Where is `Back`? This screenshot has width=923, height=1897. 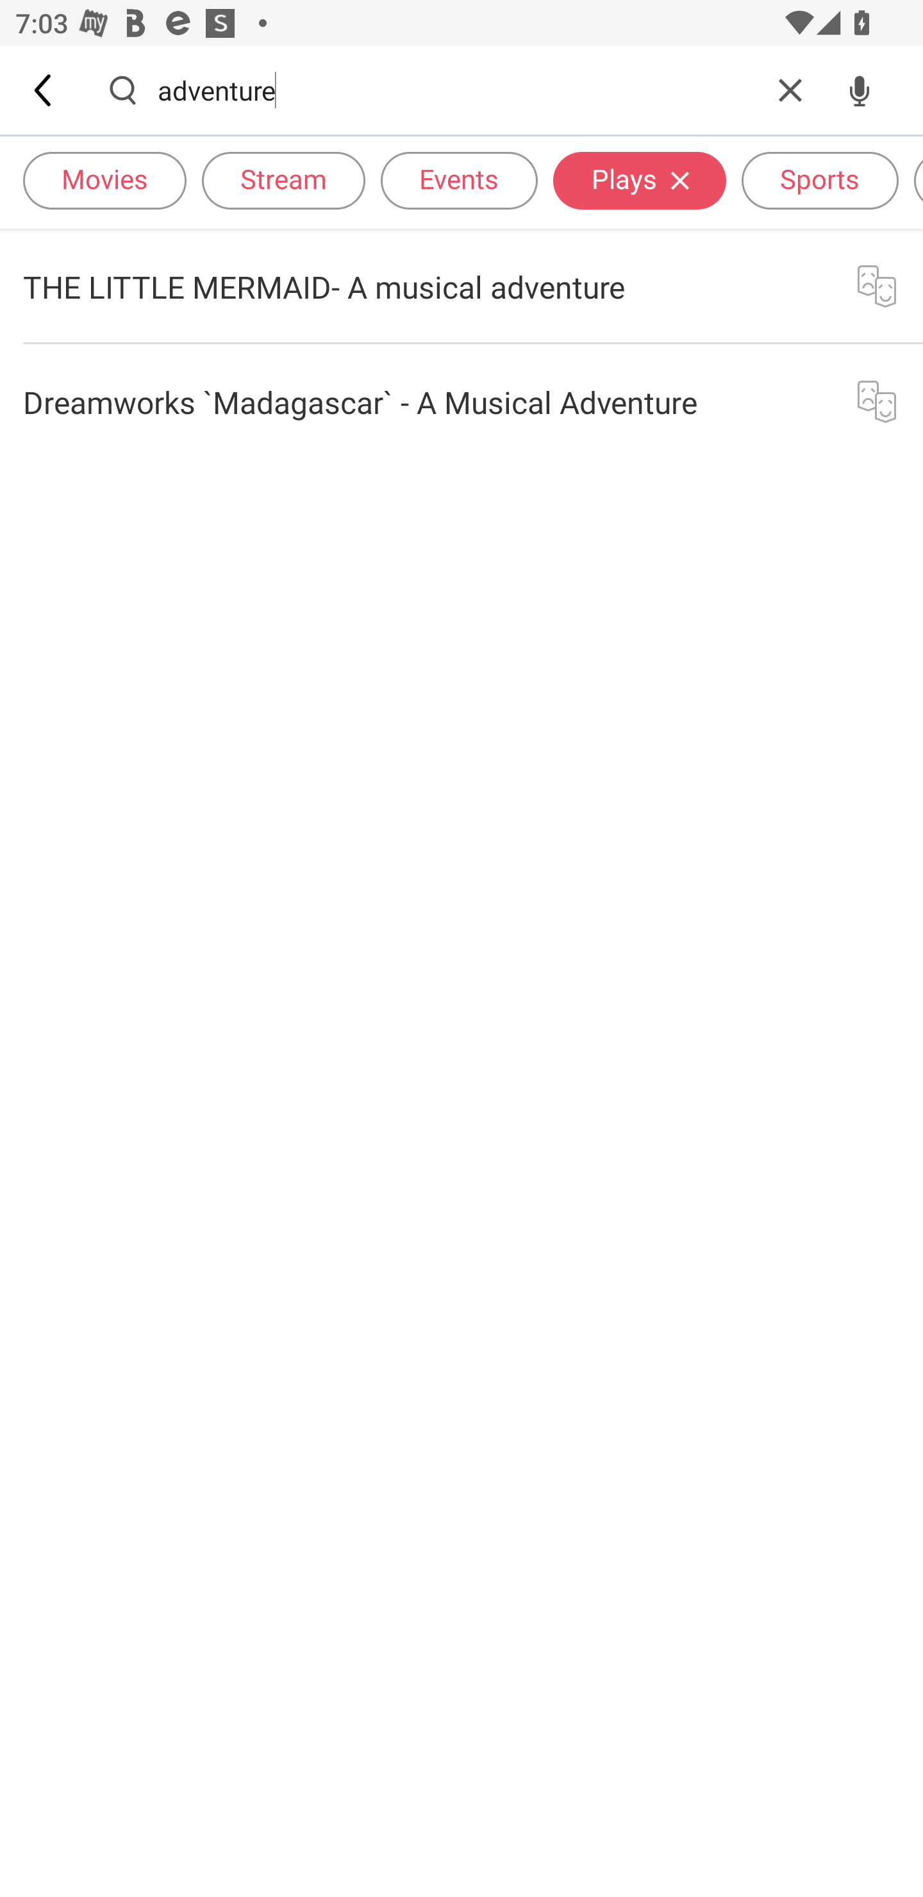 Back is located at coordinates (44, 90).